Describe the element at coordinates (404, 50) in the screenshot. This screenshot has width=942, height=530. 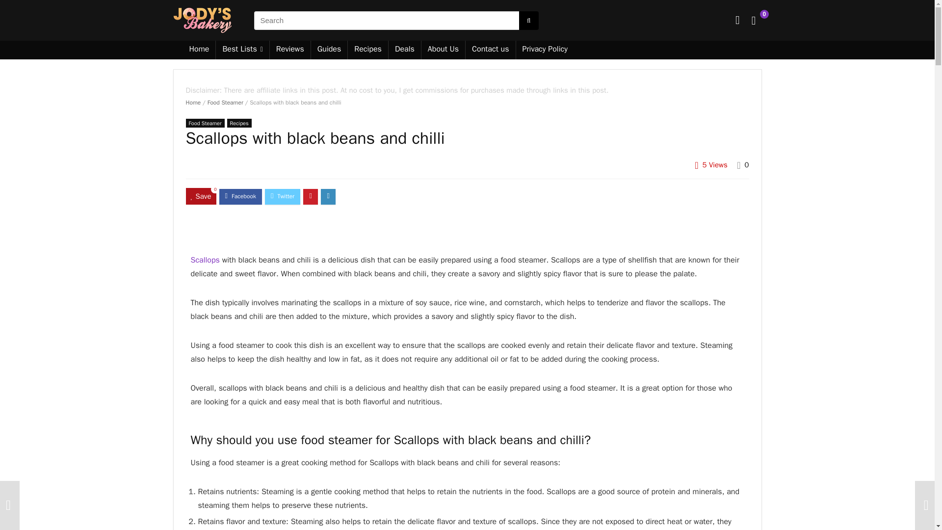
I see `Deals` at that location.